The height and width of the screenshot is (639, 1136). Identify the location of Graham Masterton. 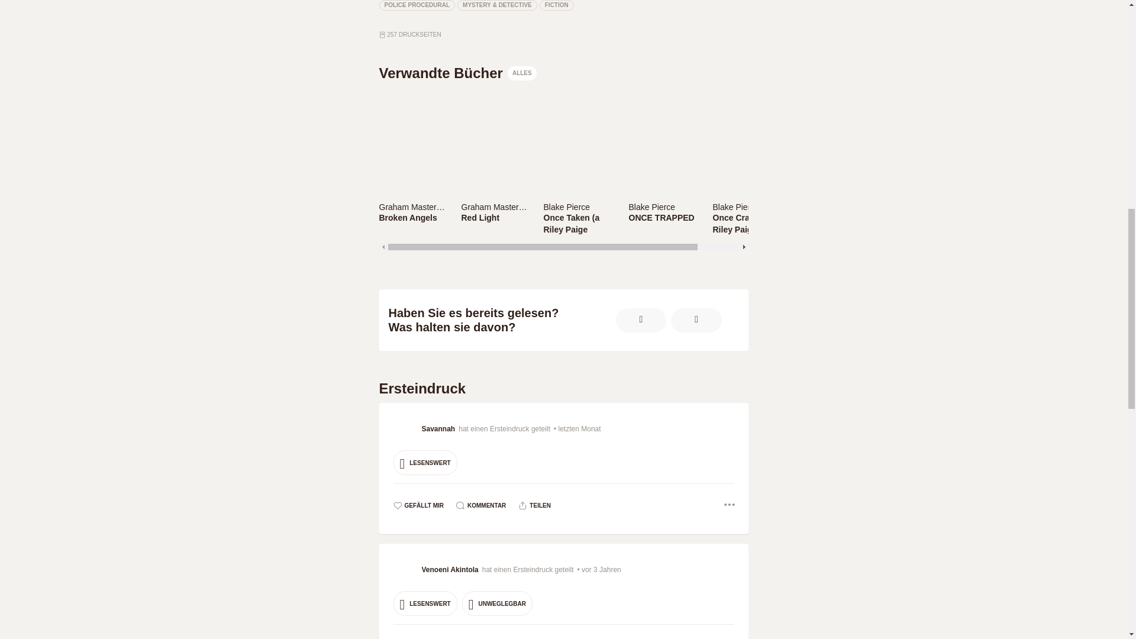
(413, 207).